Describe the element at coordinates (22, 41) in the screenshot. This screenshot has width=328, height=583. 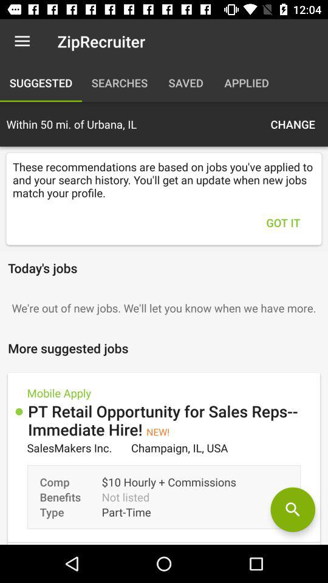
I see `launch icon to the left of ziprecruiter icon` at that location.